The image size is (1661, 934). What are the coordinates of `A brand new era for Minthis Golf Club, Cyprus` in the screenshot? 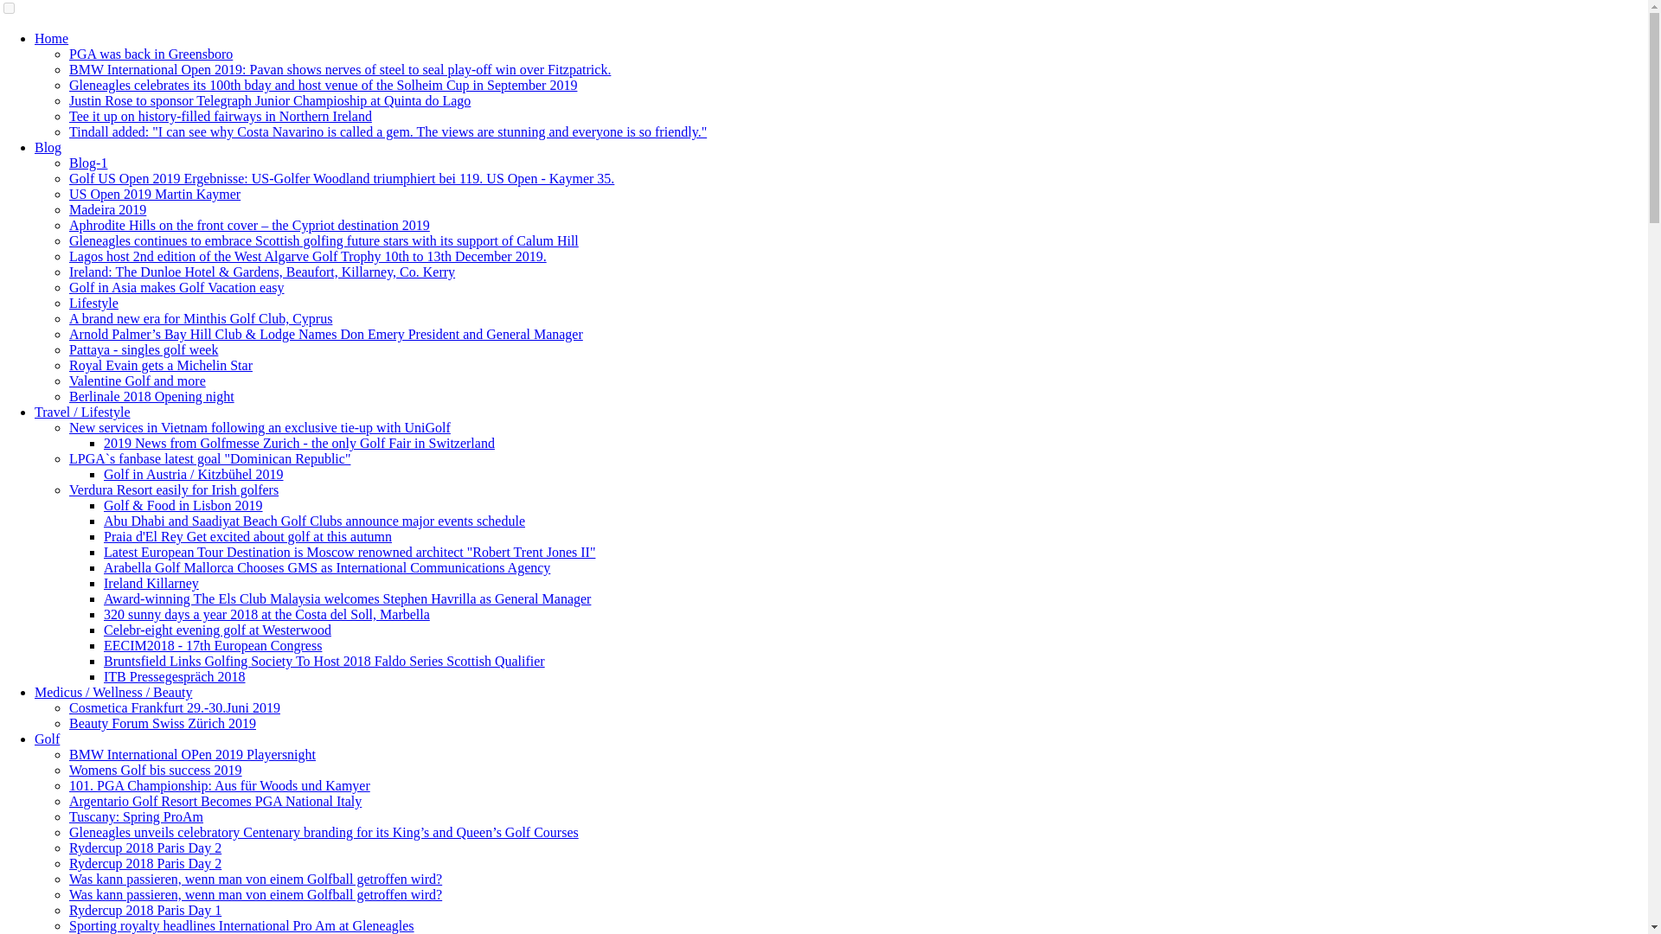 It's located at (201, 318).